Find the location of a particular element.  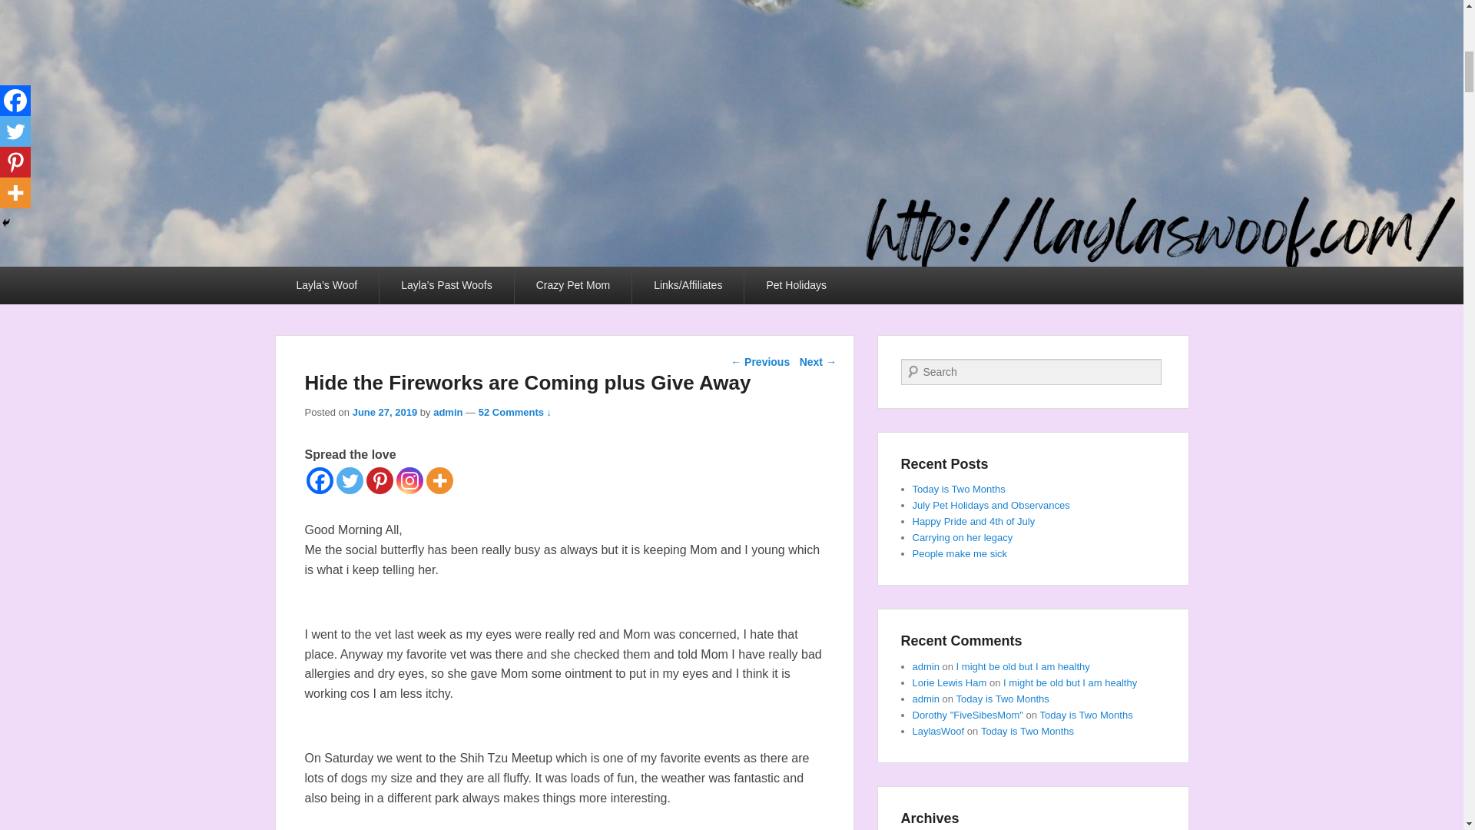

Twitter is located at coordinates (349, 480).